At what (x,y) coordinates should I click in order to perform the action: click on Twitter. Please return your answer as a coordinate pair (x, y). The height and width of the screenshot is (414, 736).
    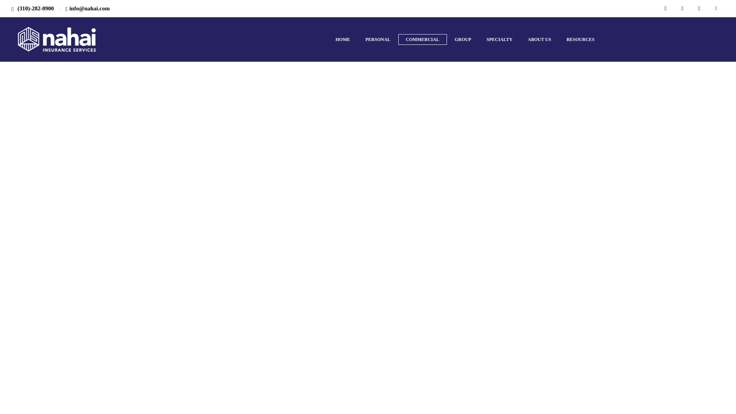
    Looking at the image, I should click on (699, 8).